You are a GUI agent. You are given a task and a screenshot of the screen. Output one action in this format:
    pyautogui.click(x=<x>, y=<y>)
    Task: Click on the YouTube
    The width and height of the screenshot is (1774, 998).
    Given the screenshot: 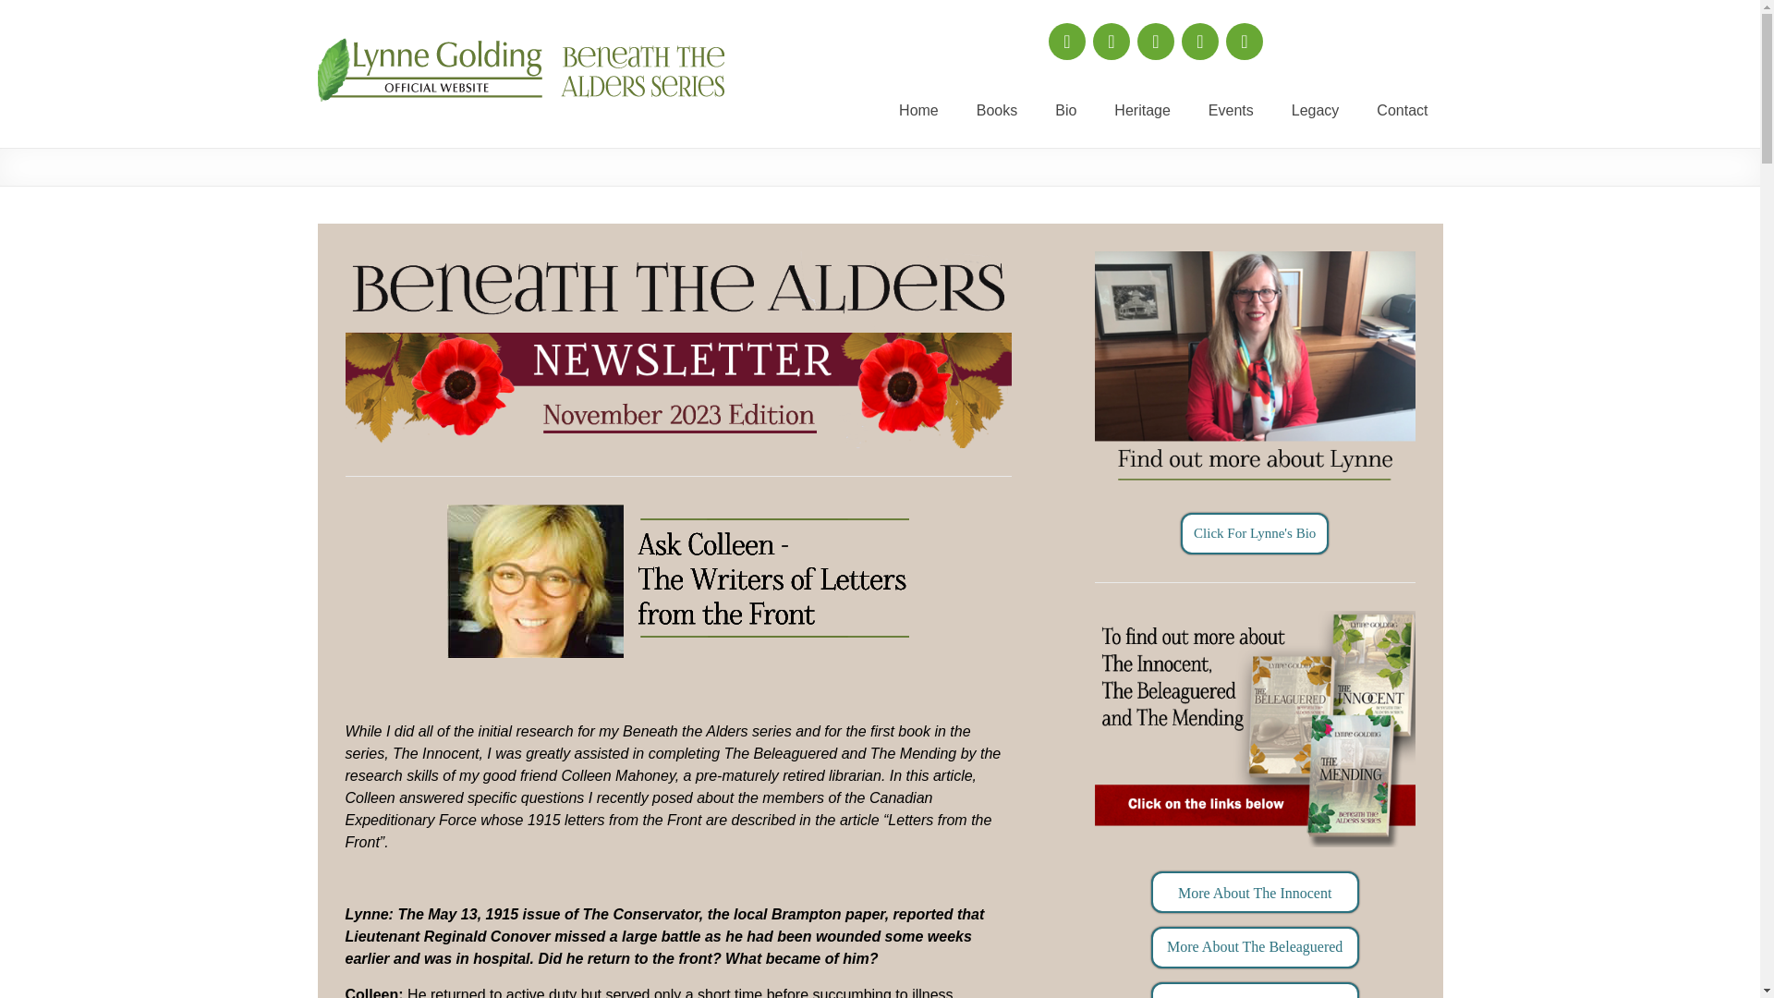 What is the action you would take?
    pyautogui.click(x=1244, y=41)
    